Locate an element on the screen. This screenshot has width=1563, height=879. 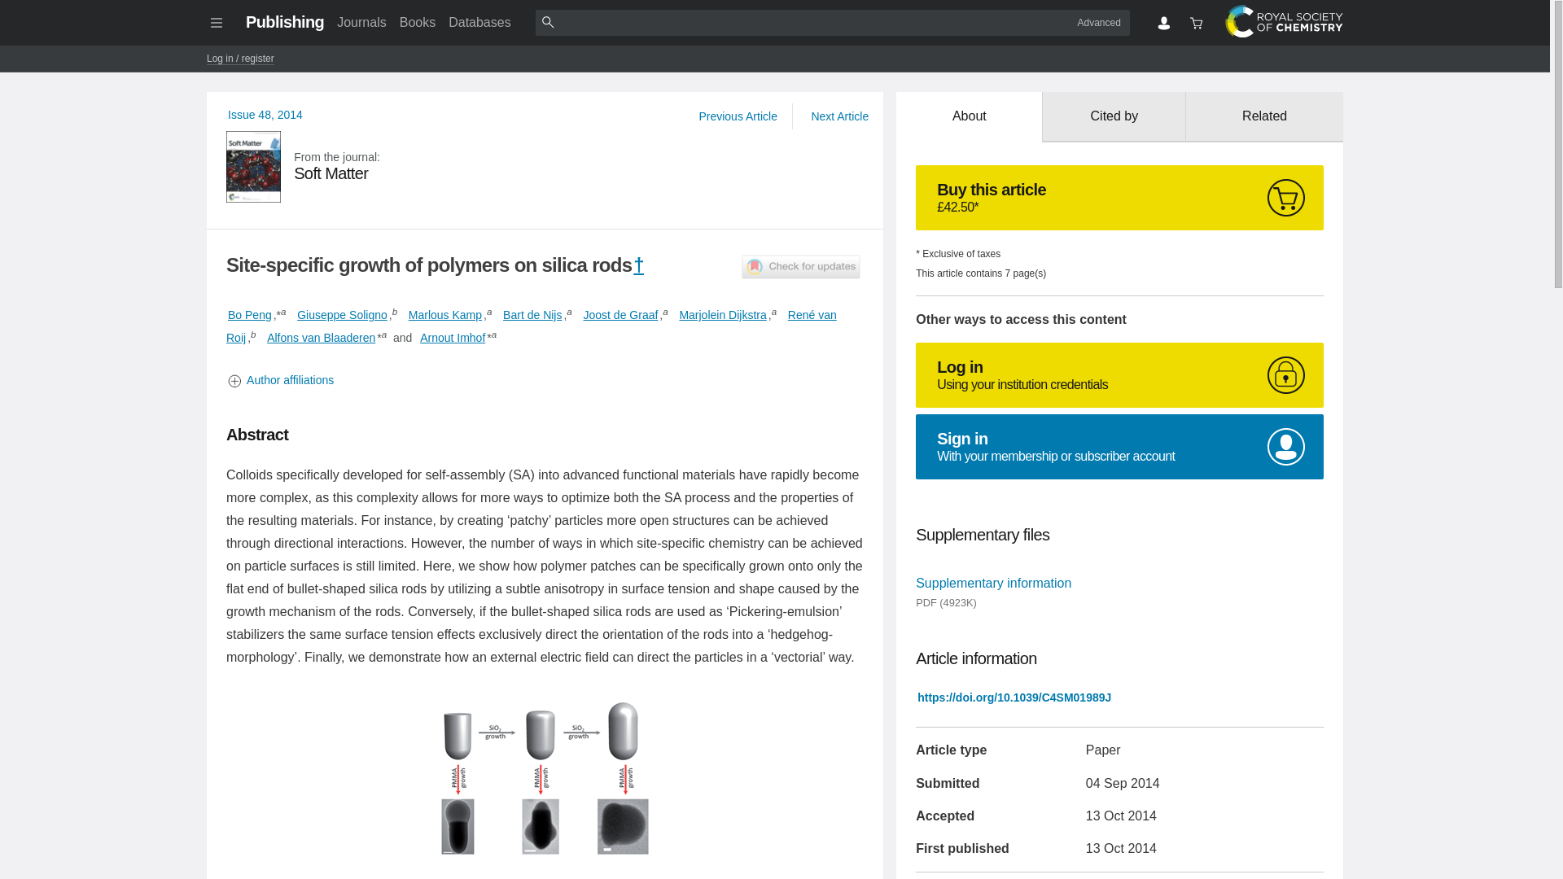
Journals is located at coordinates (418, 22).